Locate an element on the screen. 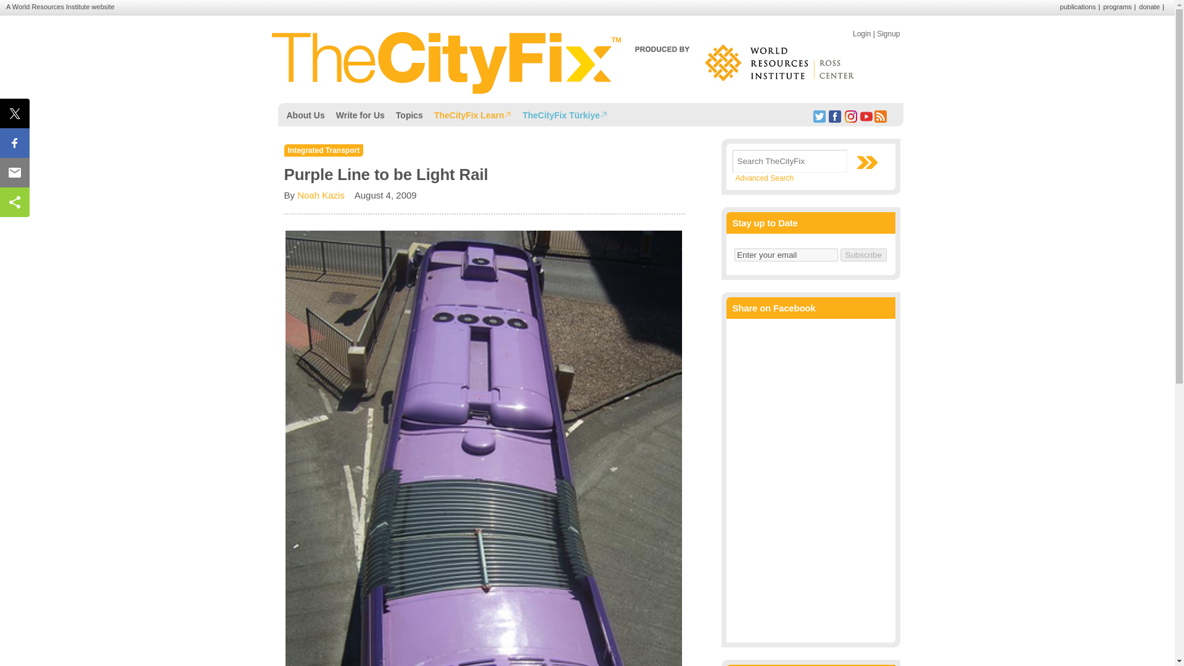 This screenshot has height=666, width=1184. World Resources Institute is located at coordinates (51, 7).